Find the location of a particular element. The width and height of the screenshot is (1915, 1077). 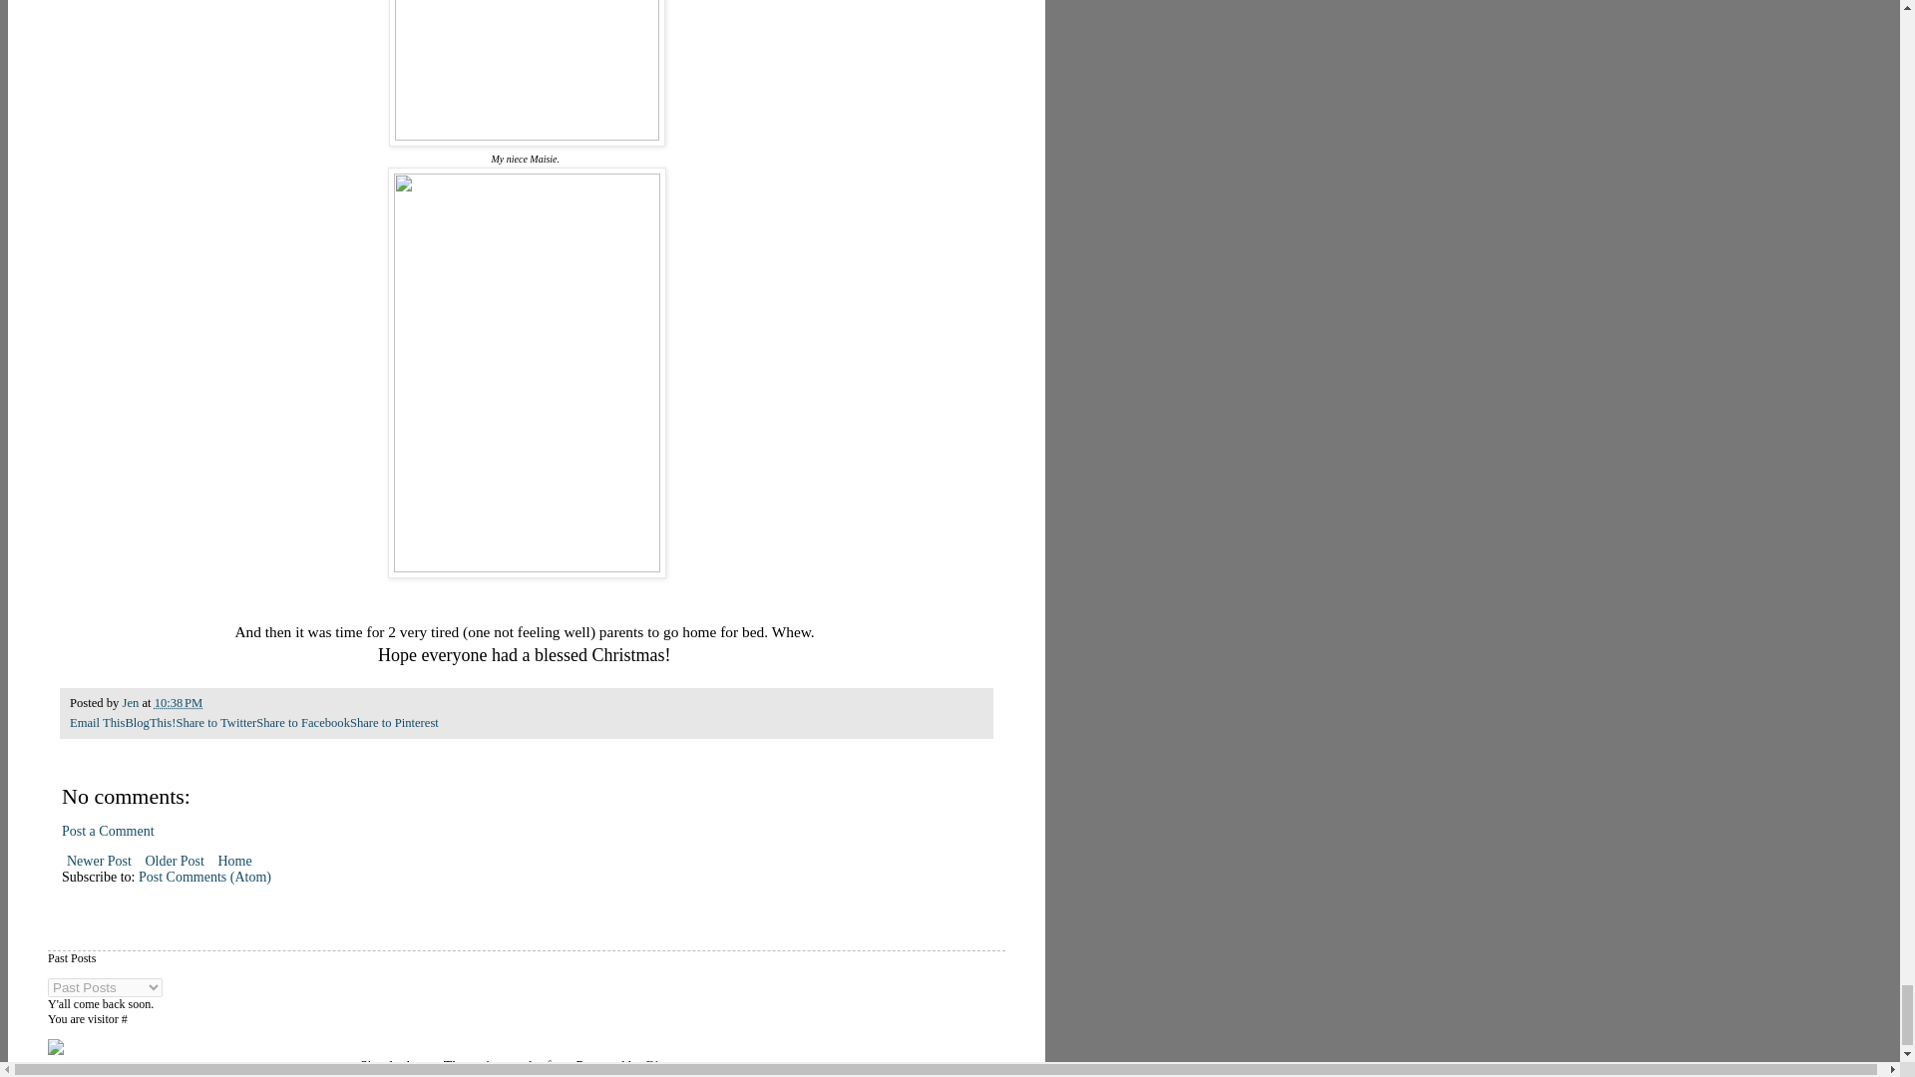

BlogThis! is located at coordinates (150, 723).